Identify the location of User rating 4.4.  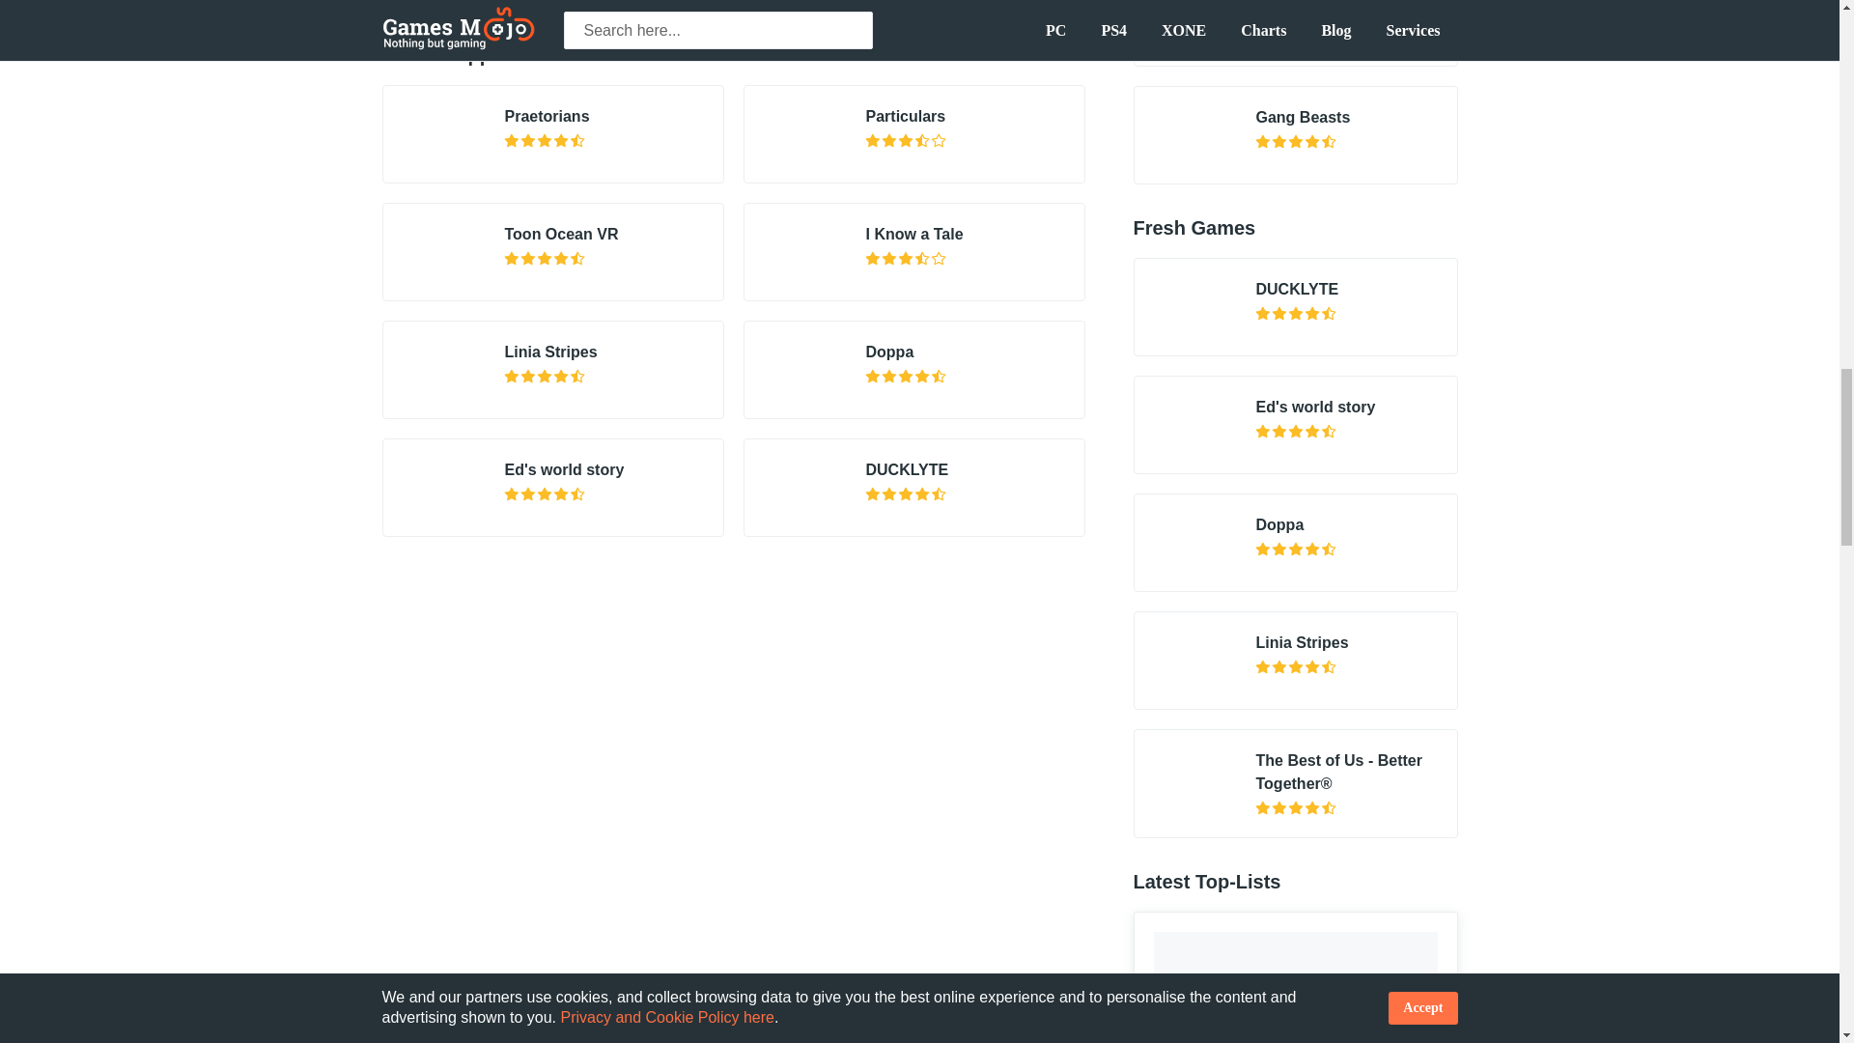
(547, 494).